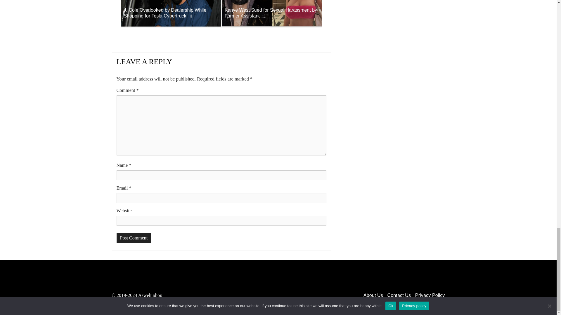 This screenshot has width=561, height=315. What do you see at coordinates (133, 238) in the screenshot?
I see `Post Comment` at bounding box center [133, 238].